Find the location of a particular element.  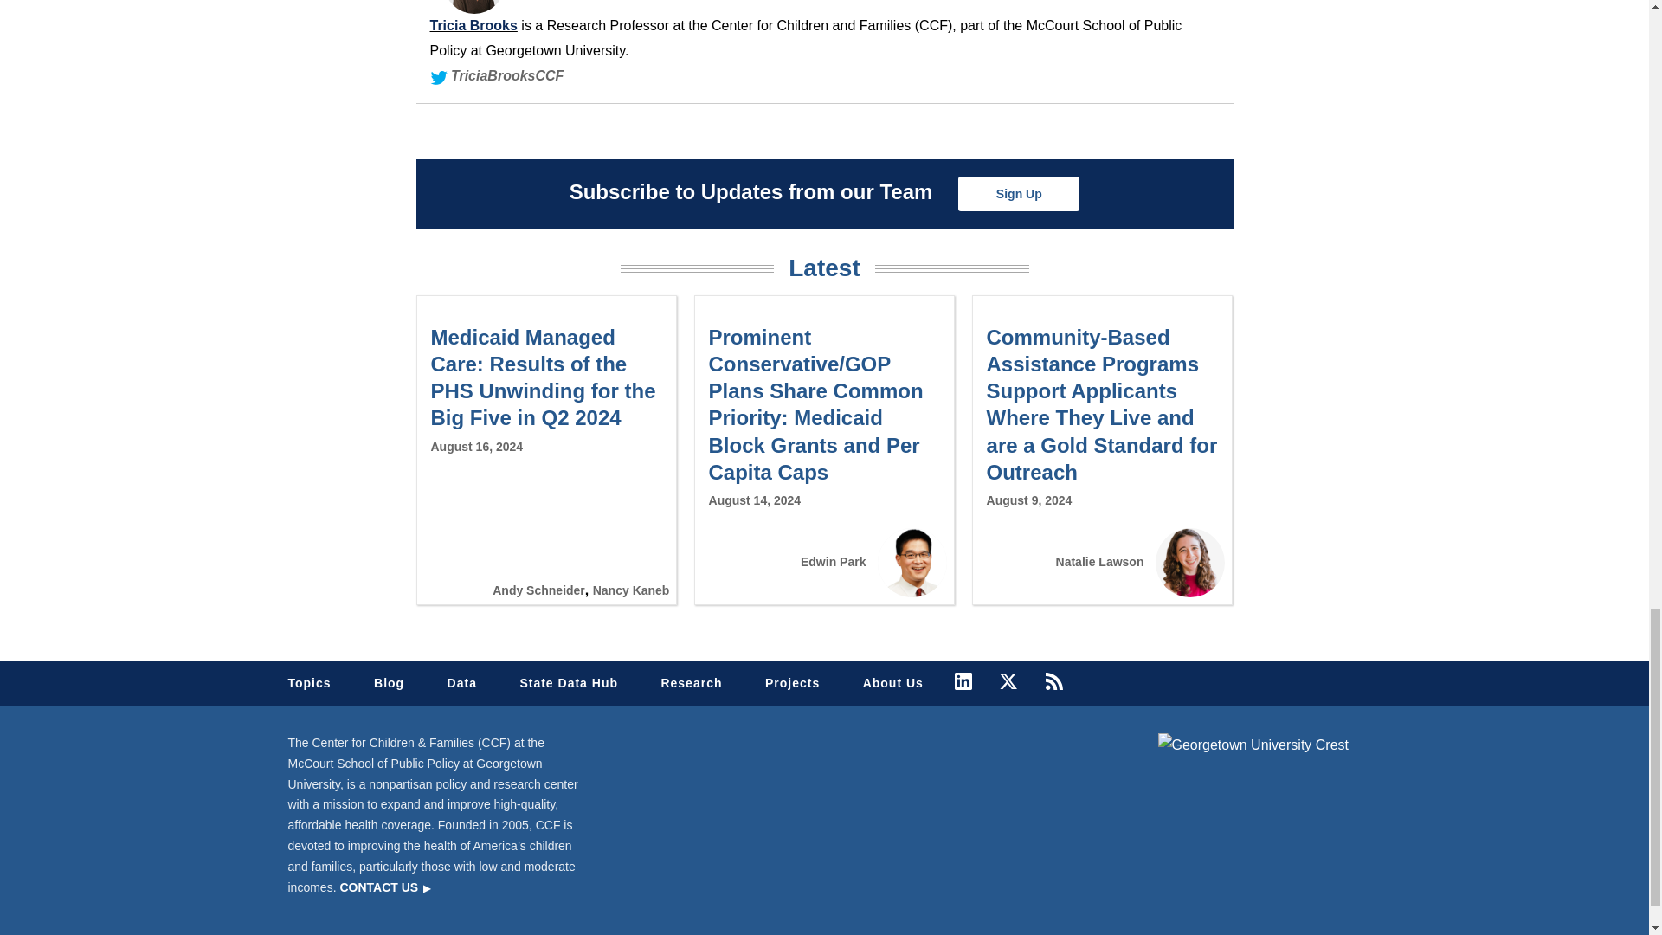

X is located at coordinates (1008, 680).